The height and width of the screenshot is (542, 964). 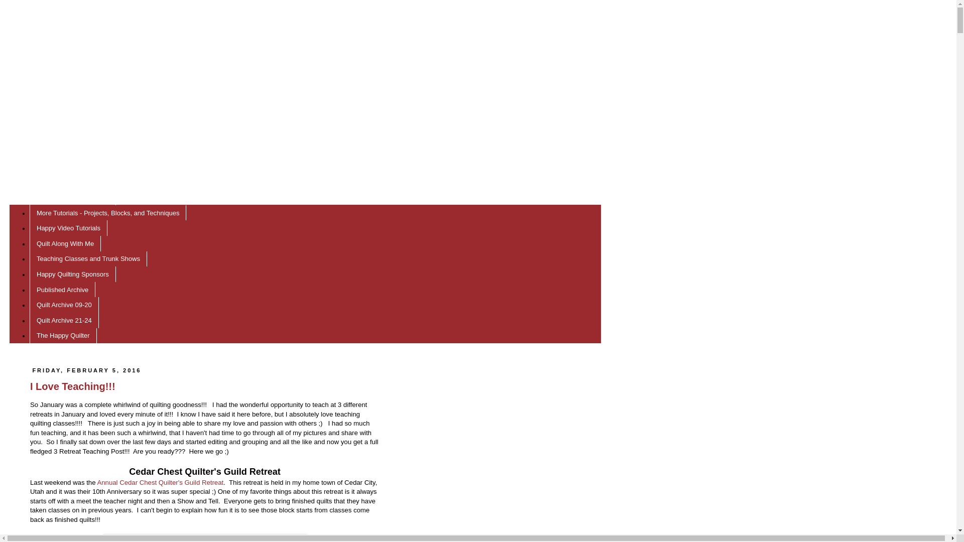 I want to click on Free Downloadable PDF Patterns, so click(x=85, y=182).